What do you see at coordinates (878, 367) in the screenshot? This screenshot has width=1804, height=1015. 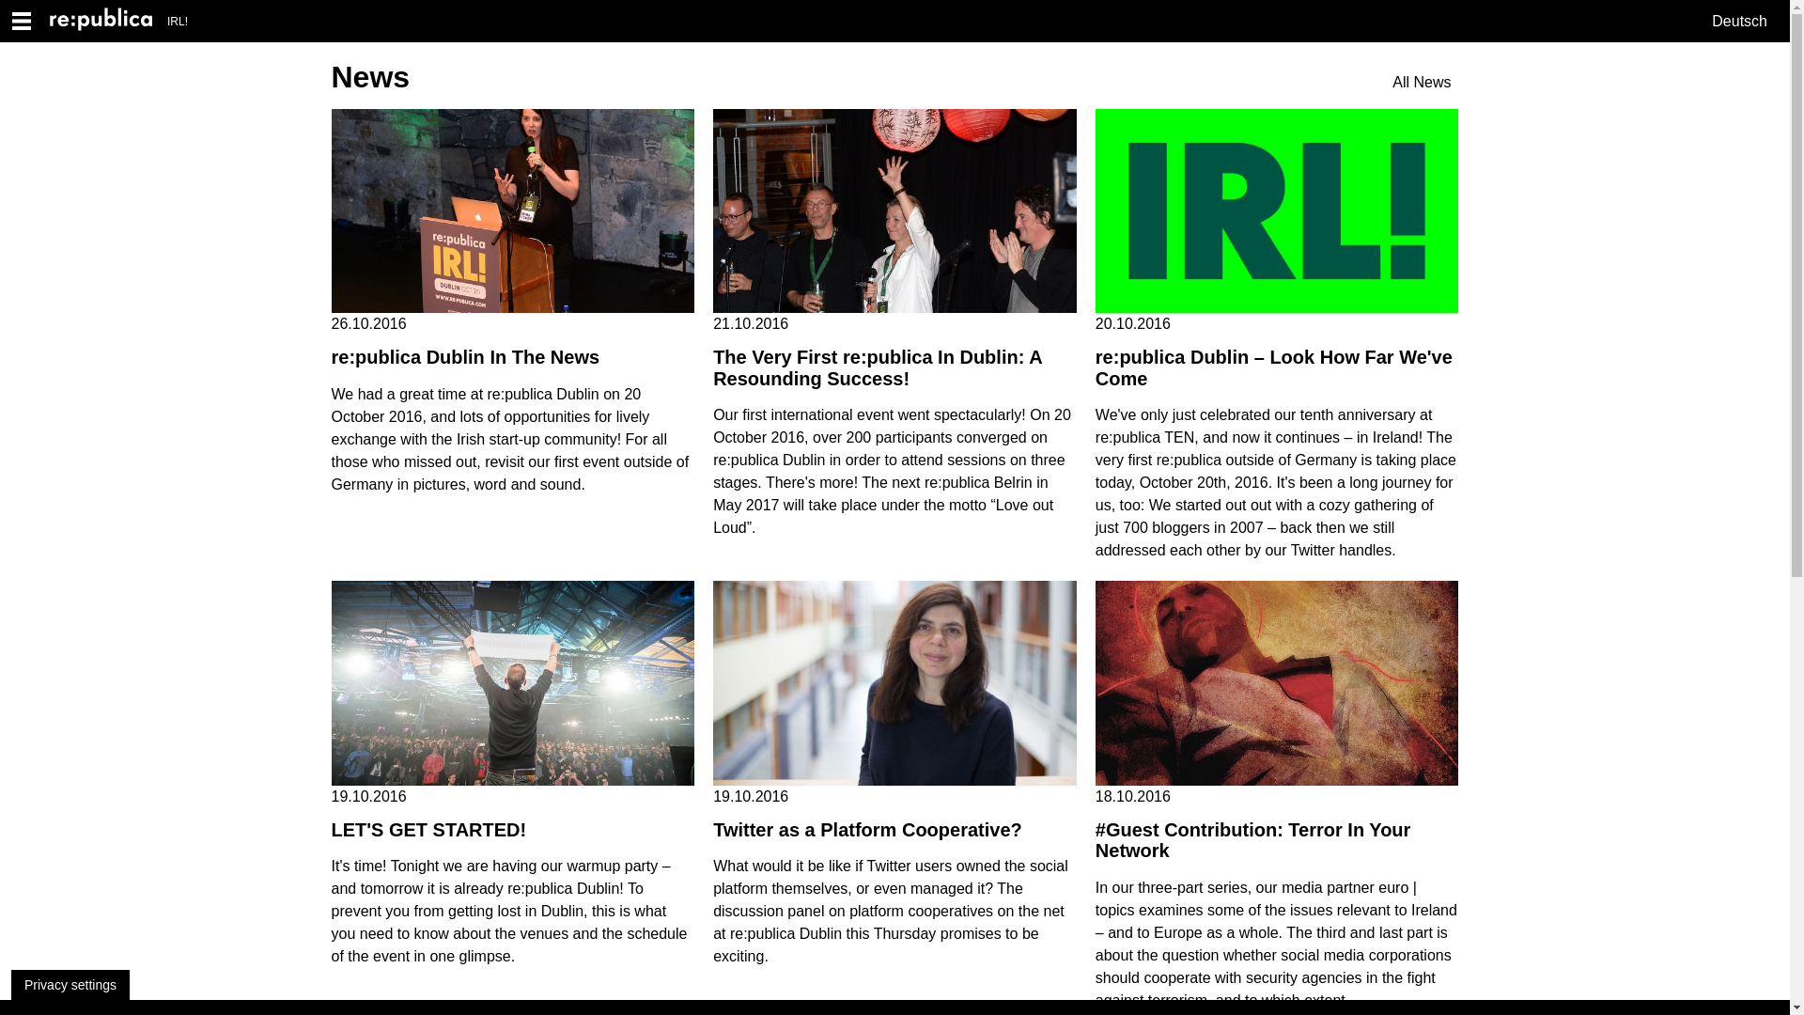 I see `The Very First re:publica In Dublin: A Resounding Success!` at bounding box center [878, 367].